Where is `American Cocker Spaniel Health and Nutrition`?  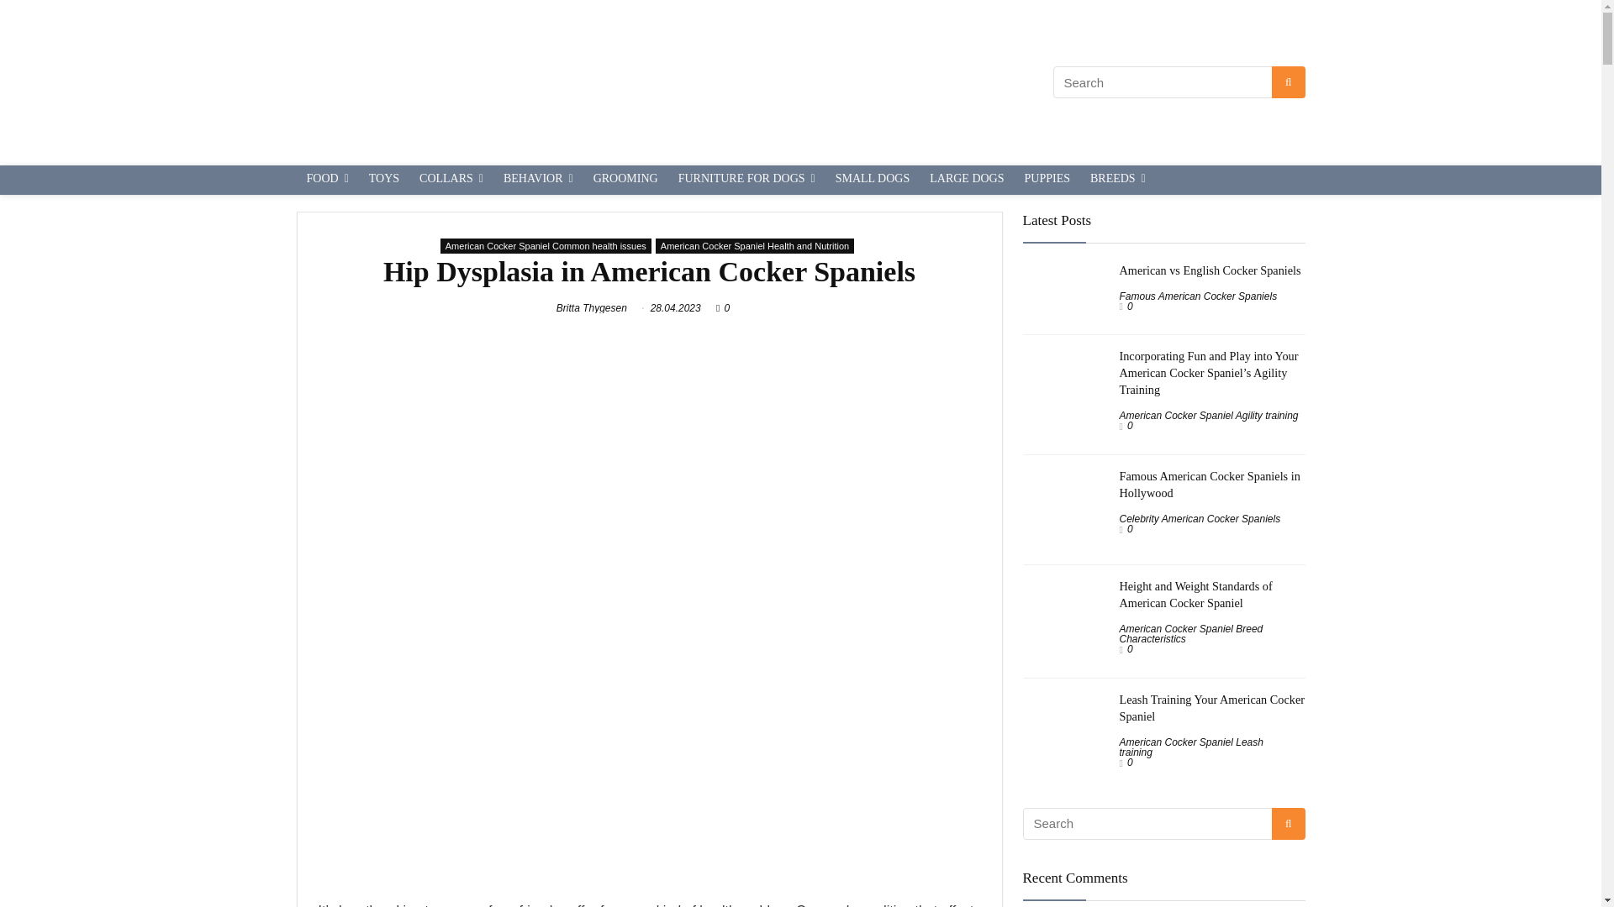
American Cocker Spaniel Health and Nutrition is located at coordinates (754, 246).